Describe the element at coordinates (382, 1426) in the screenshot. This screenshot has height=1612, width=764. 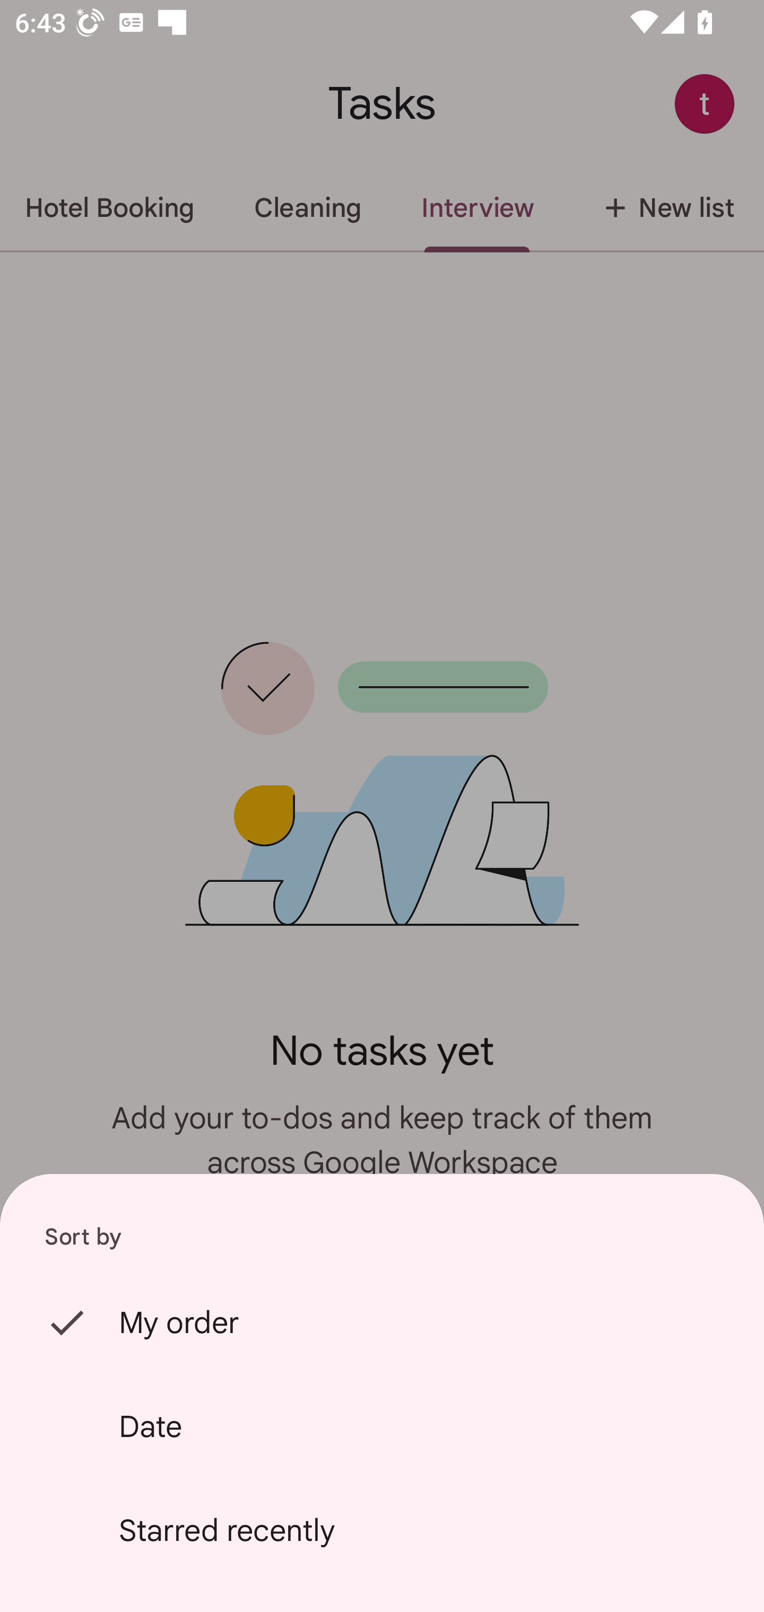
I see `Date` at that location.